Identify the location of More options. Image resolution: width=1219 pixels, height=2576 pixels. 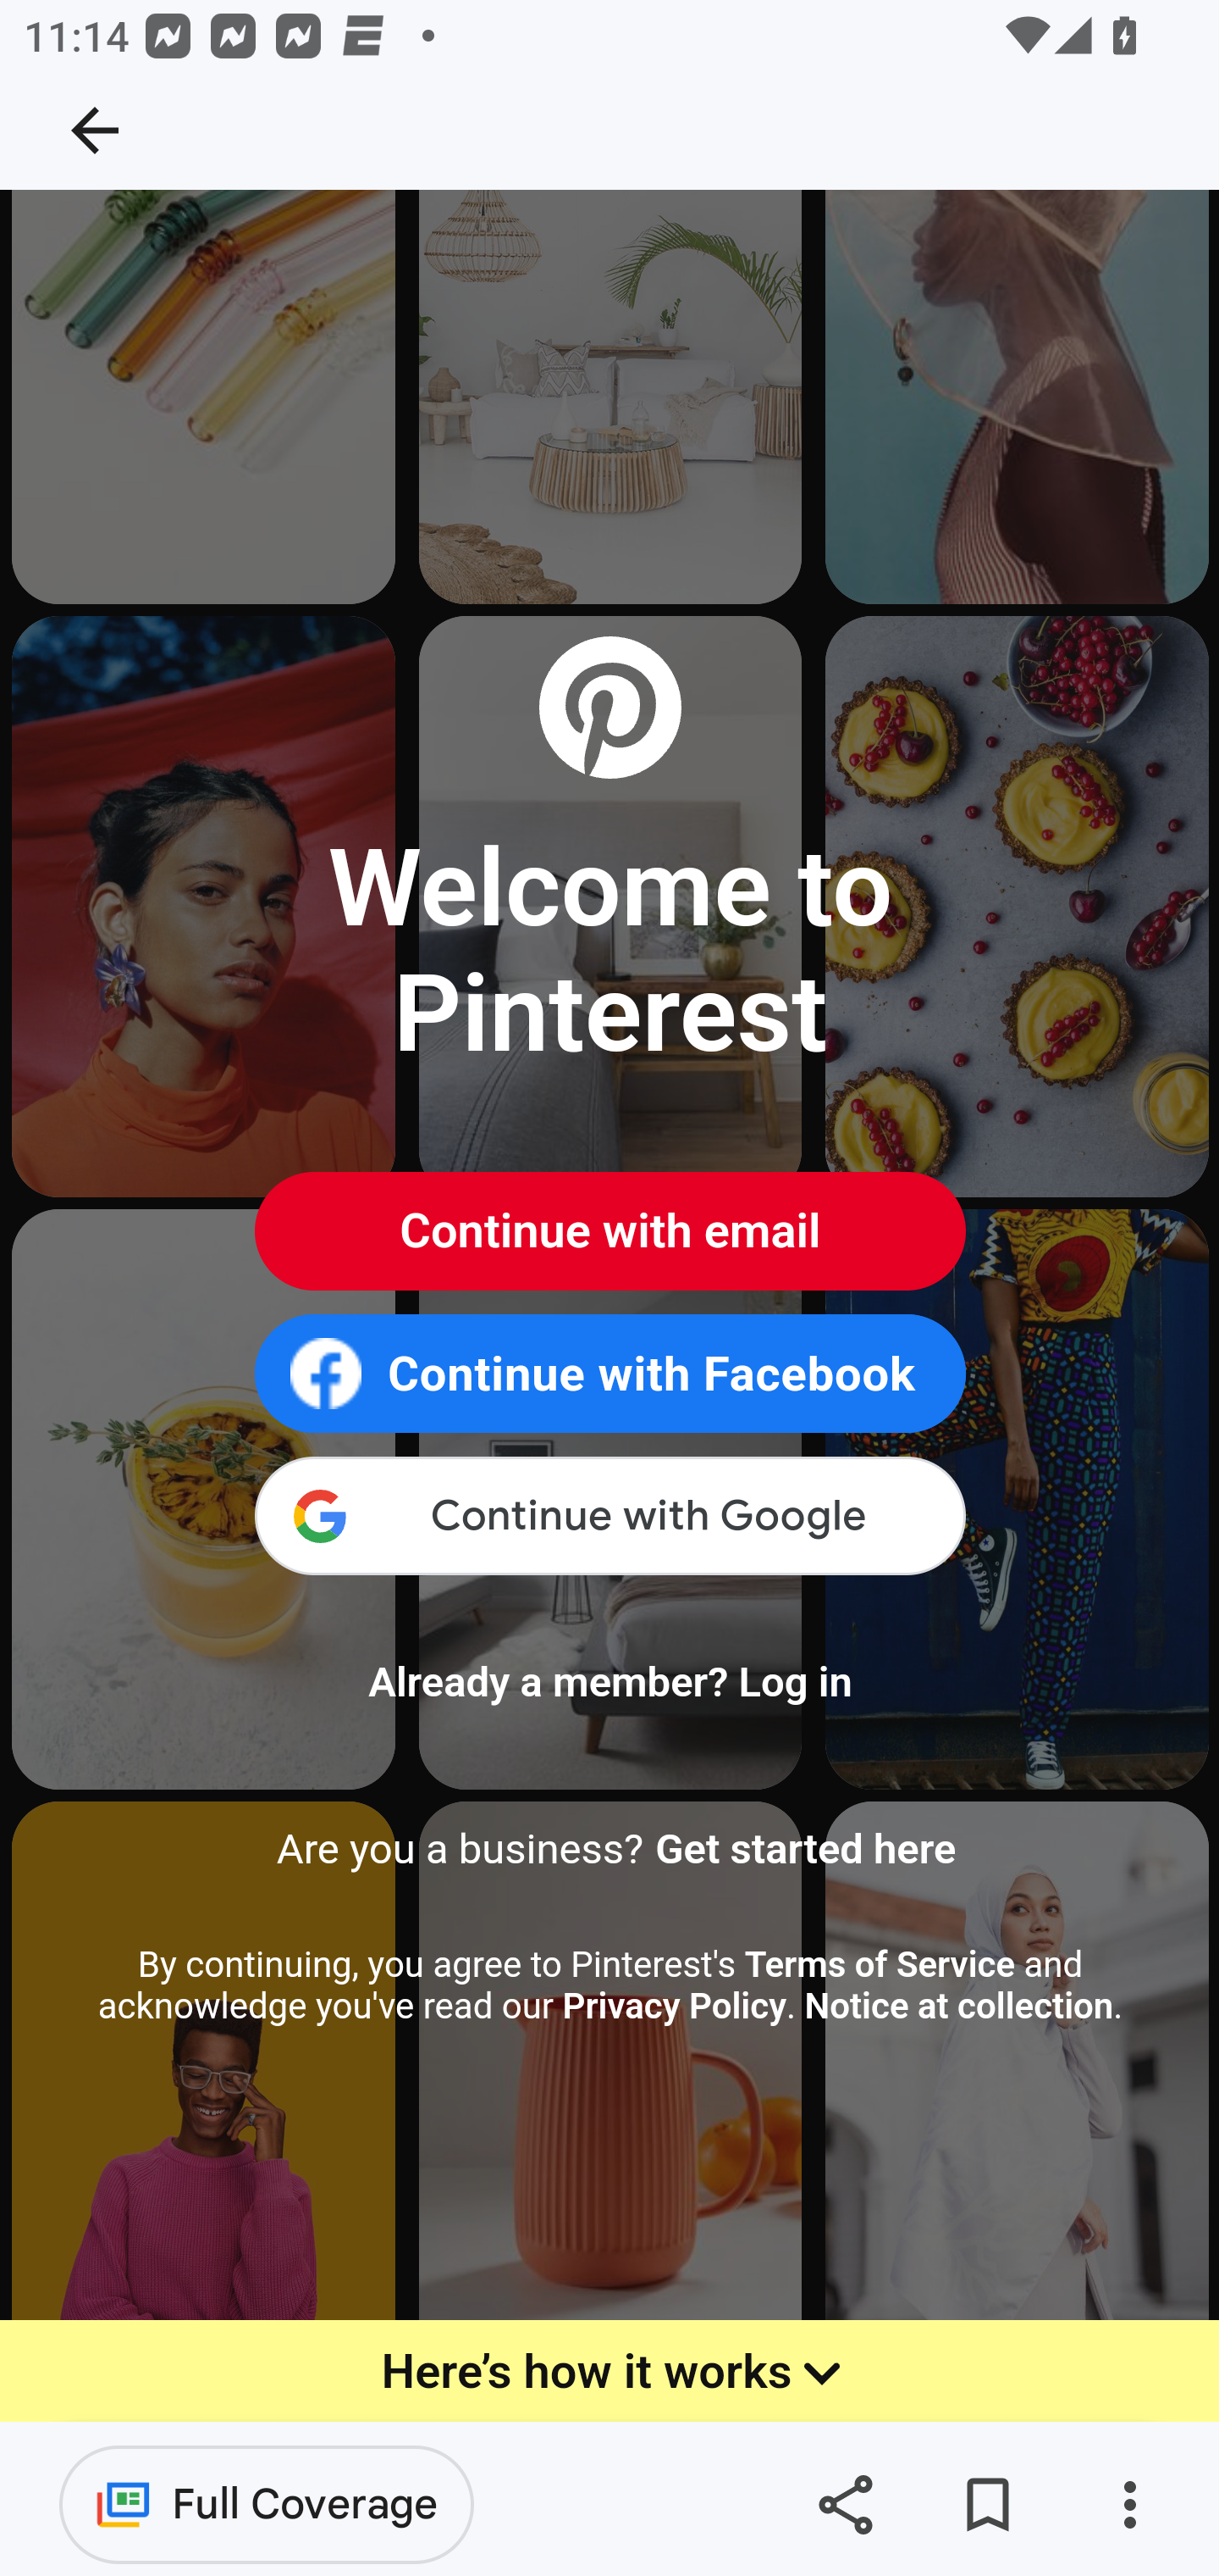
(1129, 2505).